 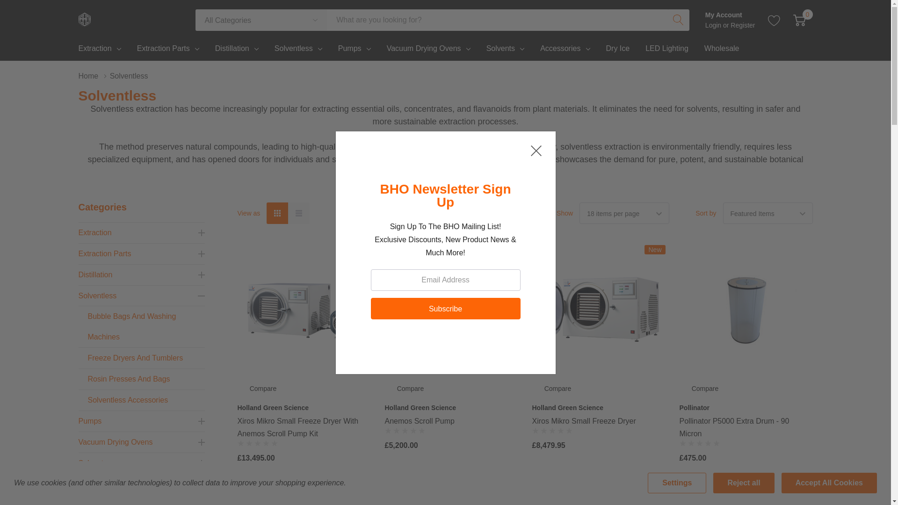 I want to click on Extraction, so click(x=95, y=48).